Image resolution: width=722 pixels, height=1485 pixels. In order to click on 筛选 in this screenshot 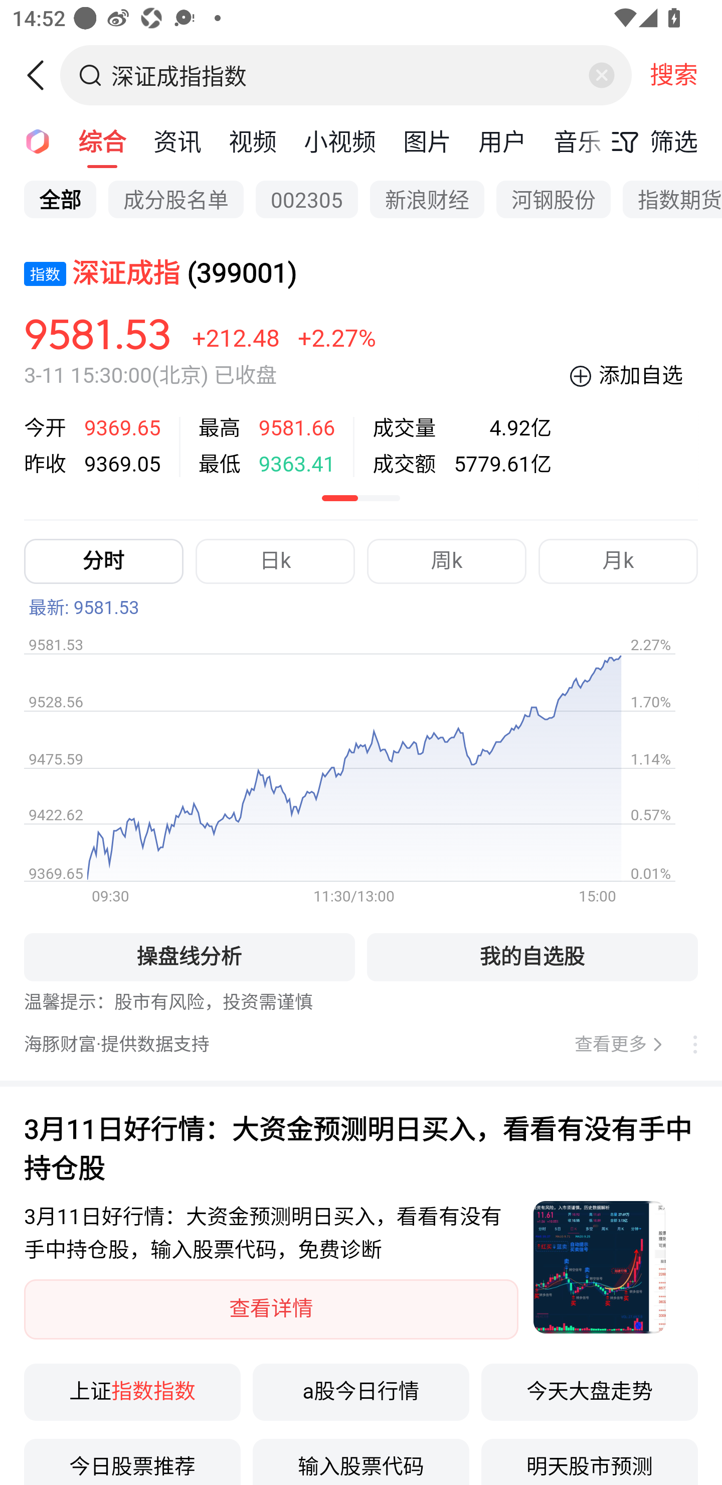, I will do `click(650, 141)`.